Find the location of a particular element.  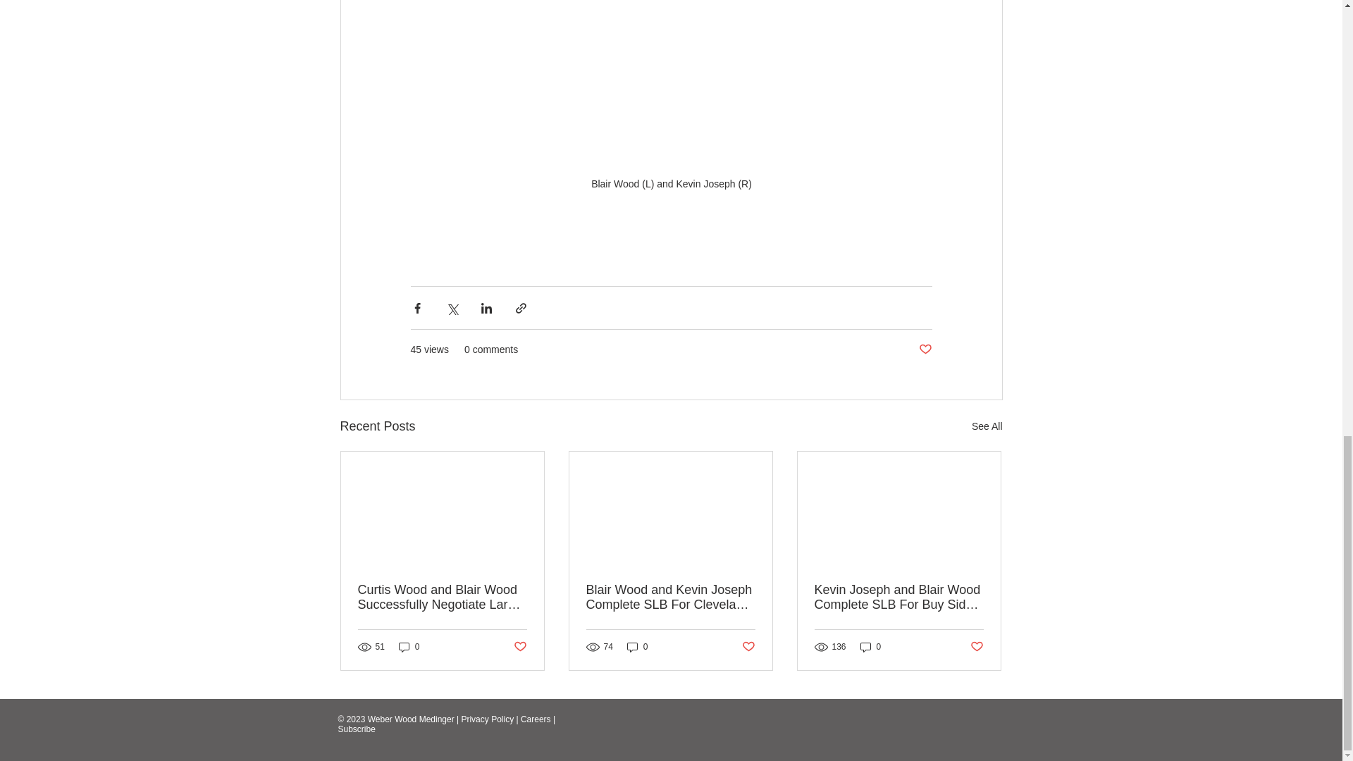

See All is located at coordinates (987, 426).